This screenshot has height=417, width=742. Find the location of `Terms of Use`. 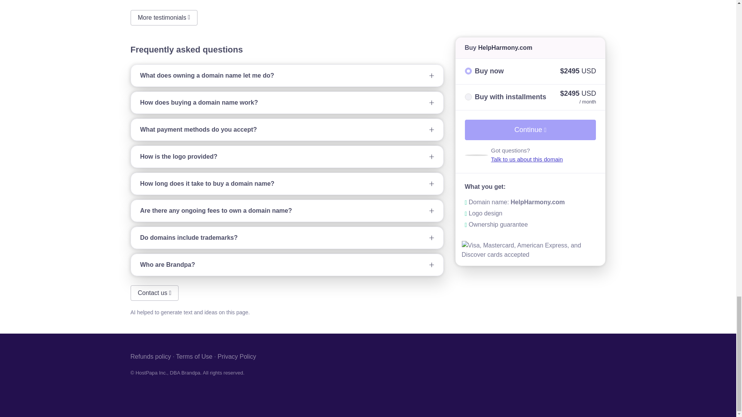

Terms of Use is located at coordinates (194, 356).